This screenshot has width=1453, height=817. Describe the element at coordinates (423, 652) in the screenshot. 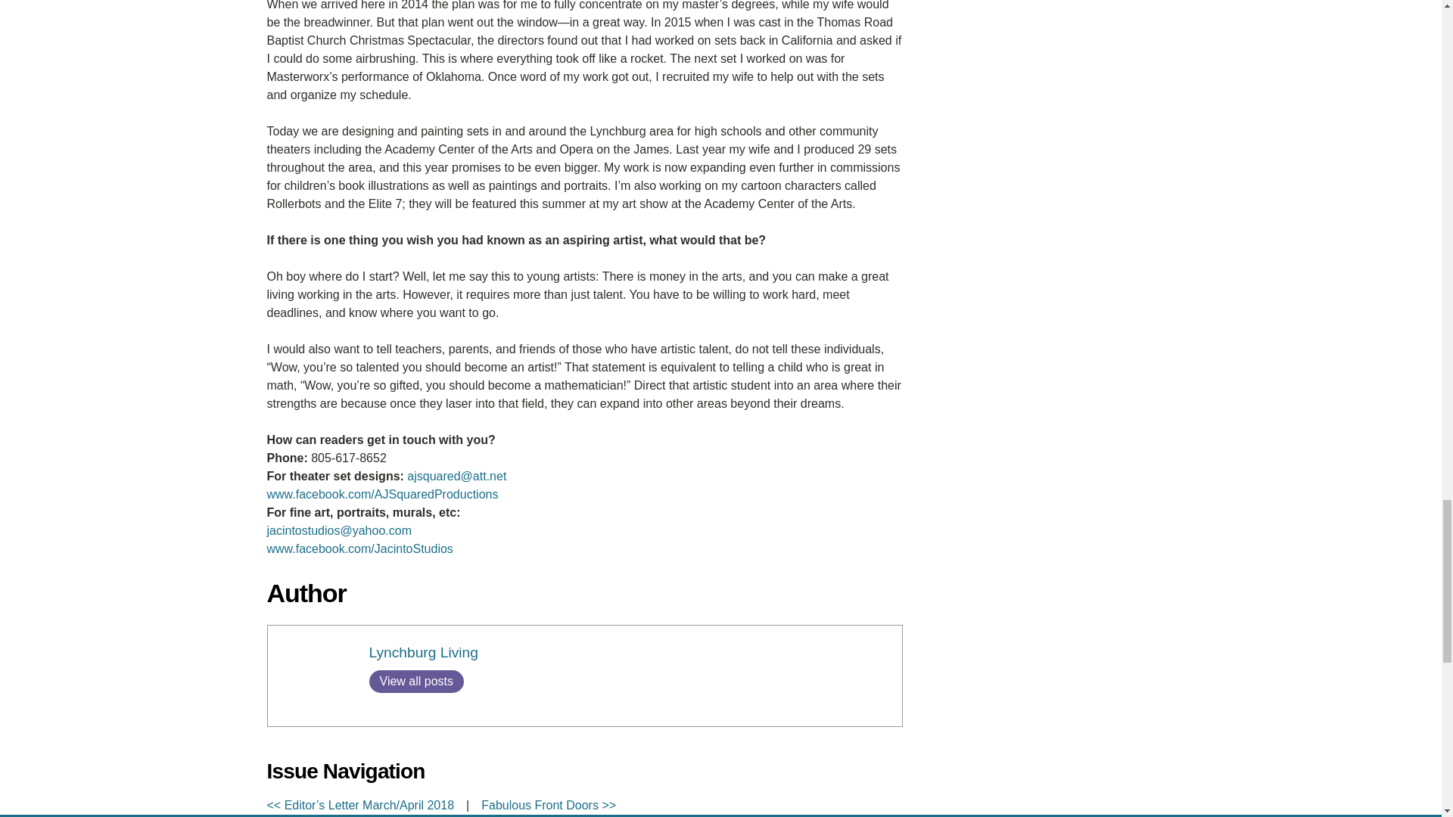

I see `Lynchburg Living` at that location.